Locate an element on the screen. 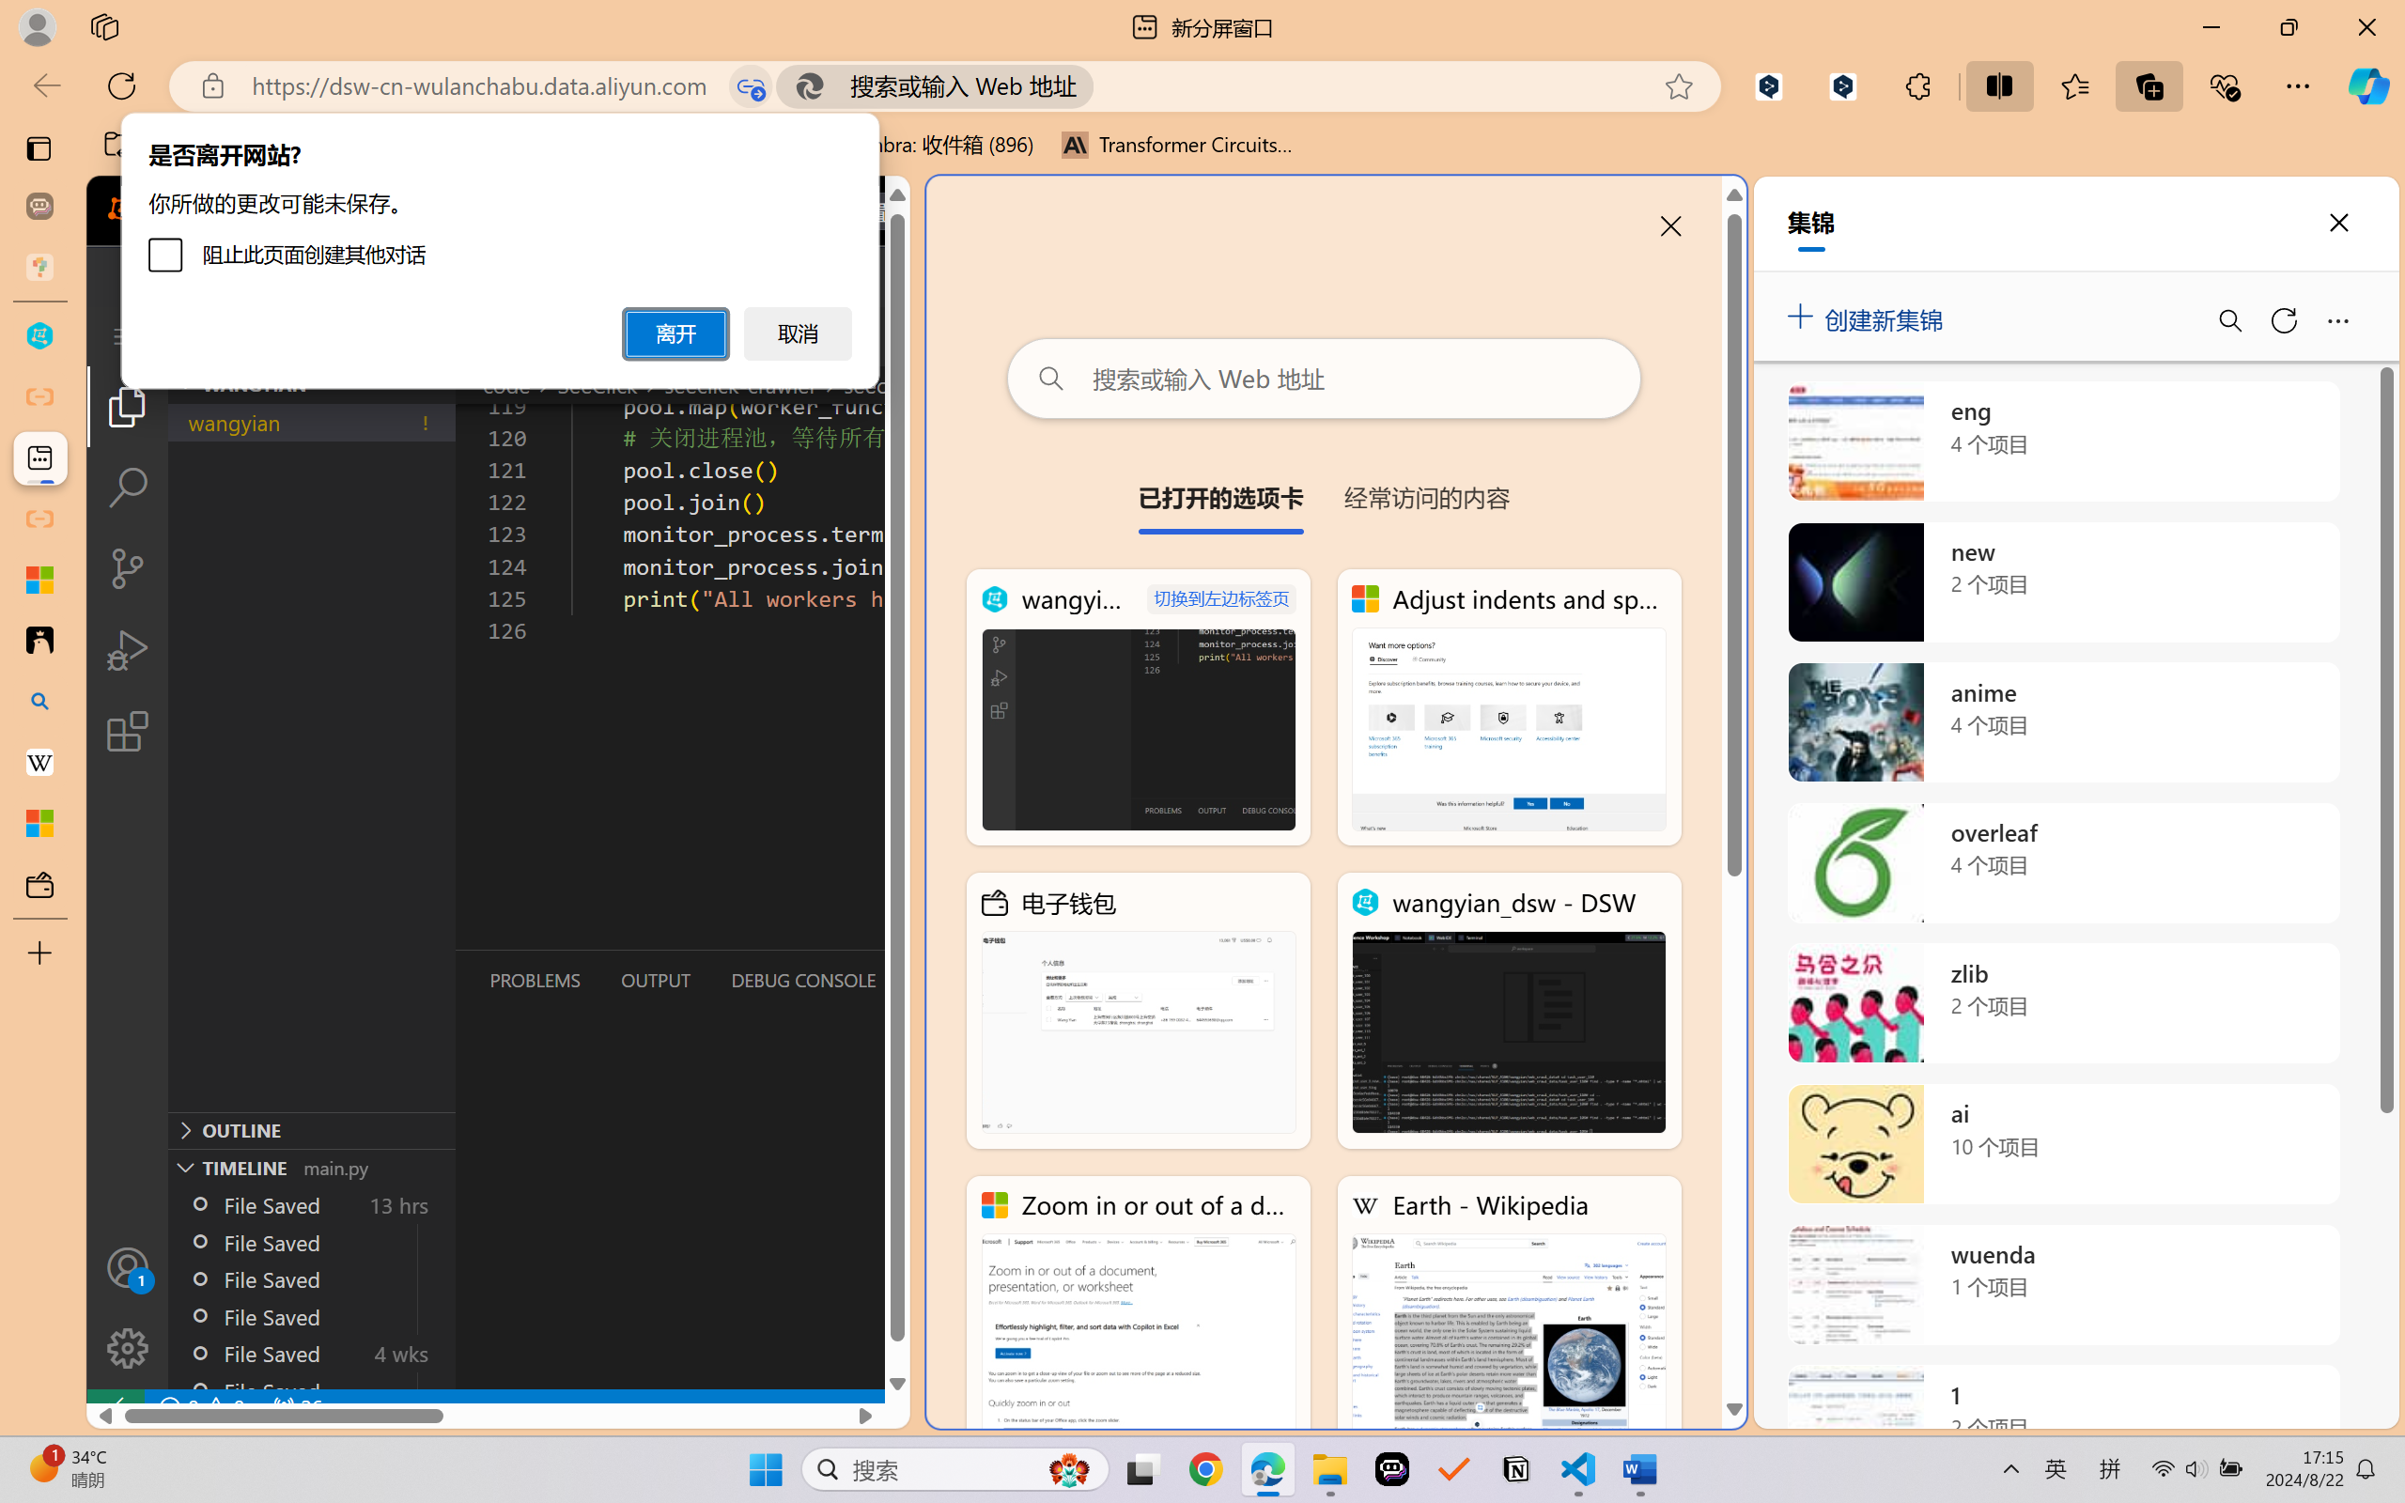 This screenshot has width=2405, height=1503. Slide Show is located at coordinates (453, 51).